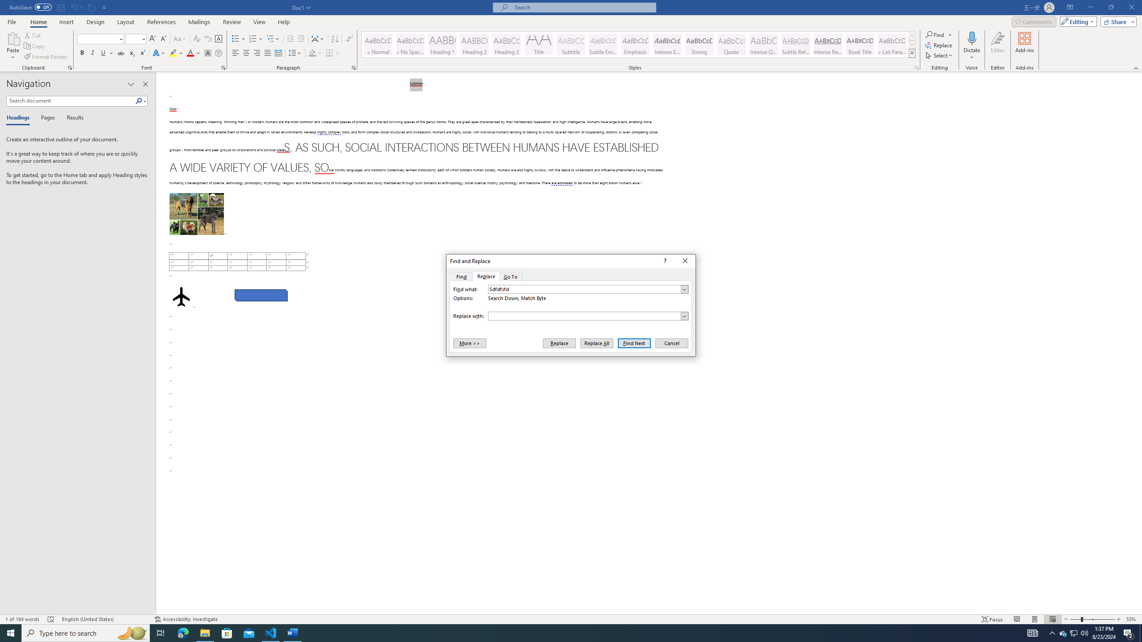 The image size is (1142, 642). I want to click on Word - 1 running window, so click(634, 343).